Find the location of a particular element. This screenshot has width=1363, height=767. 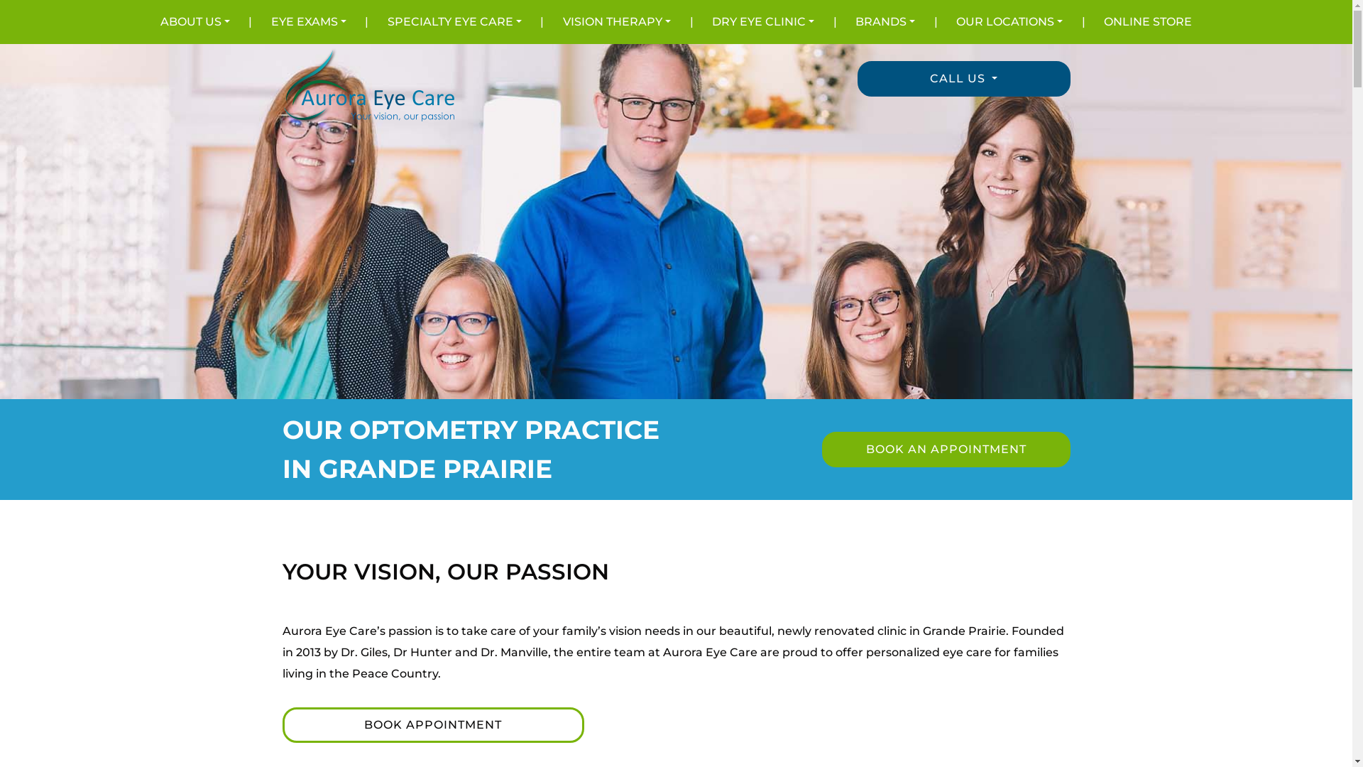

BOOK AN APPOINTMENT is located at coordinates (946, 450).